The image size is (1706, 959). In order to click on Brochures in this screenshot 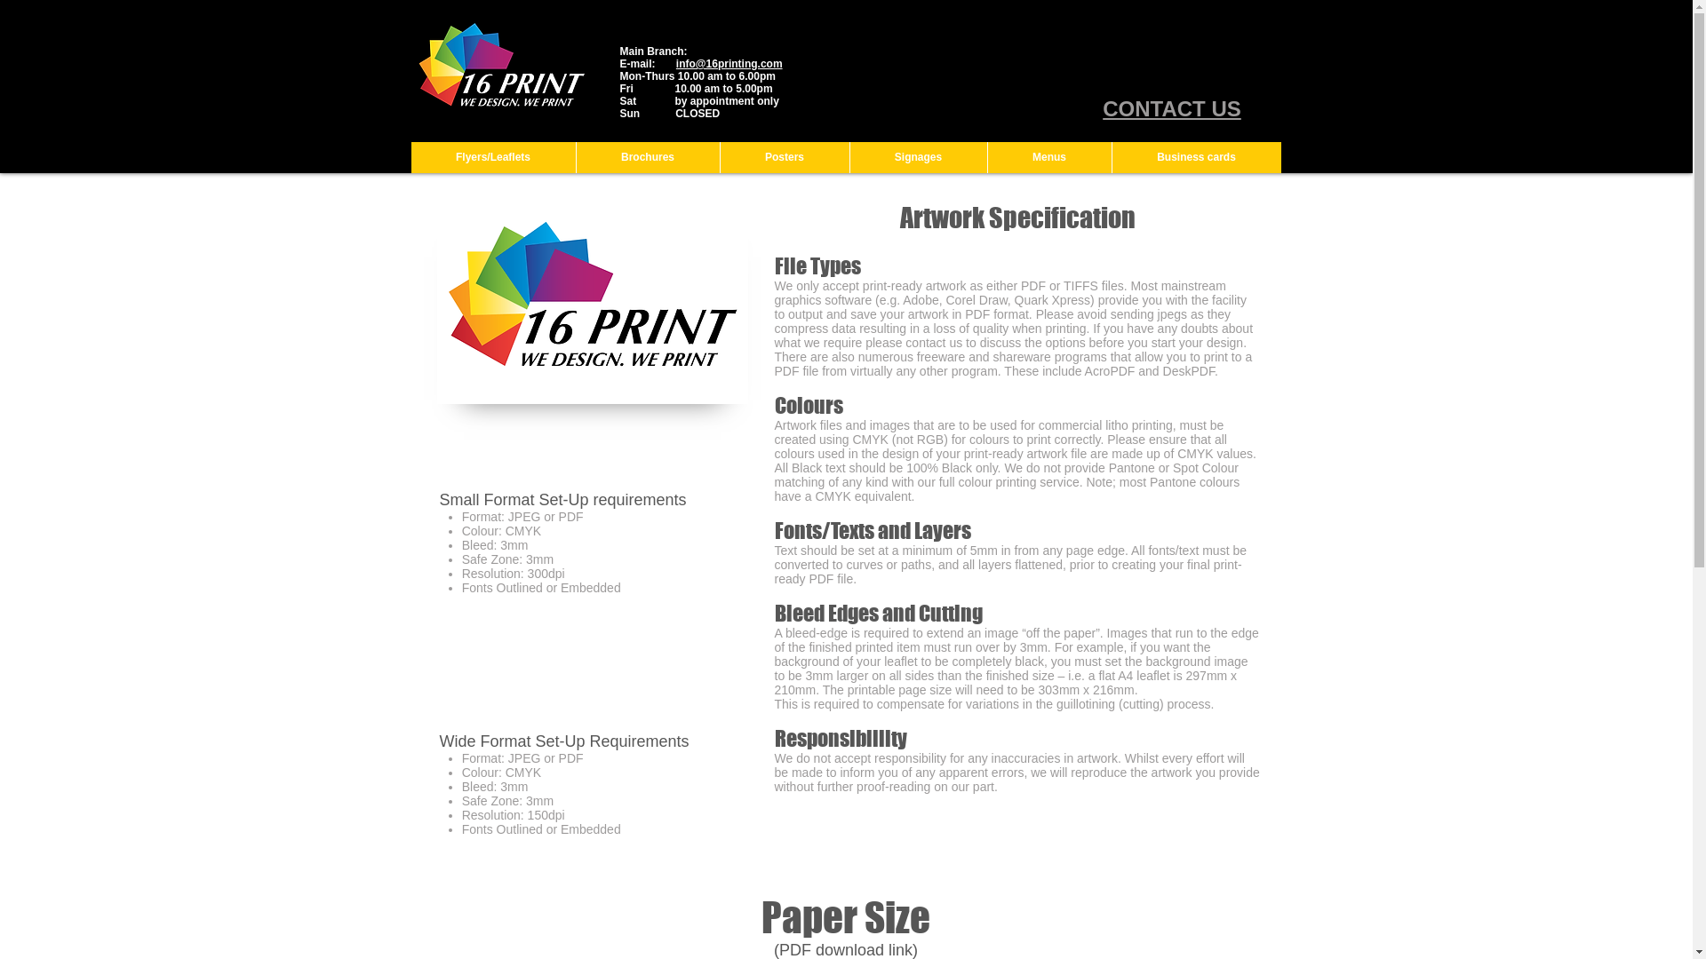, I will do `click(648, 158)`.